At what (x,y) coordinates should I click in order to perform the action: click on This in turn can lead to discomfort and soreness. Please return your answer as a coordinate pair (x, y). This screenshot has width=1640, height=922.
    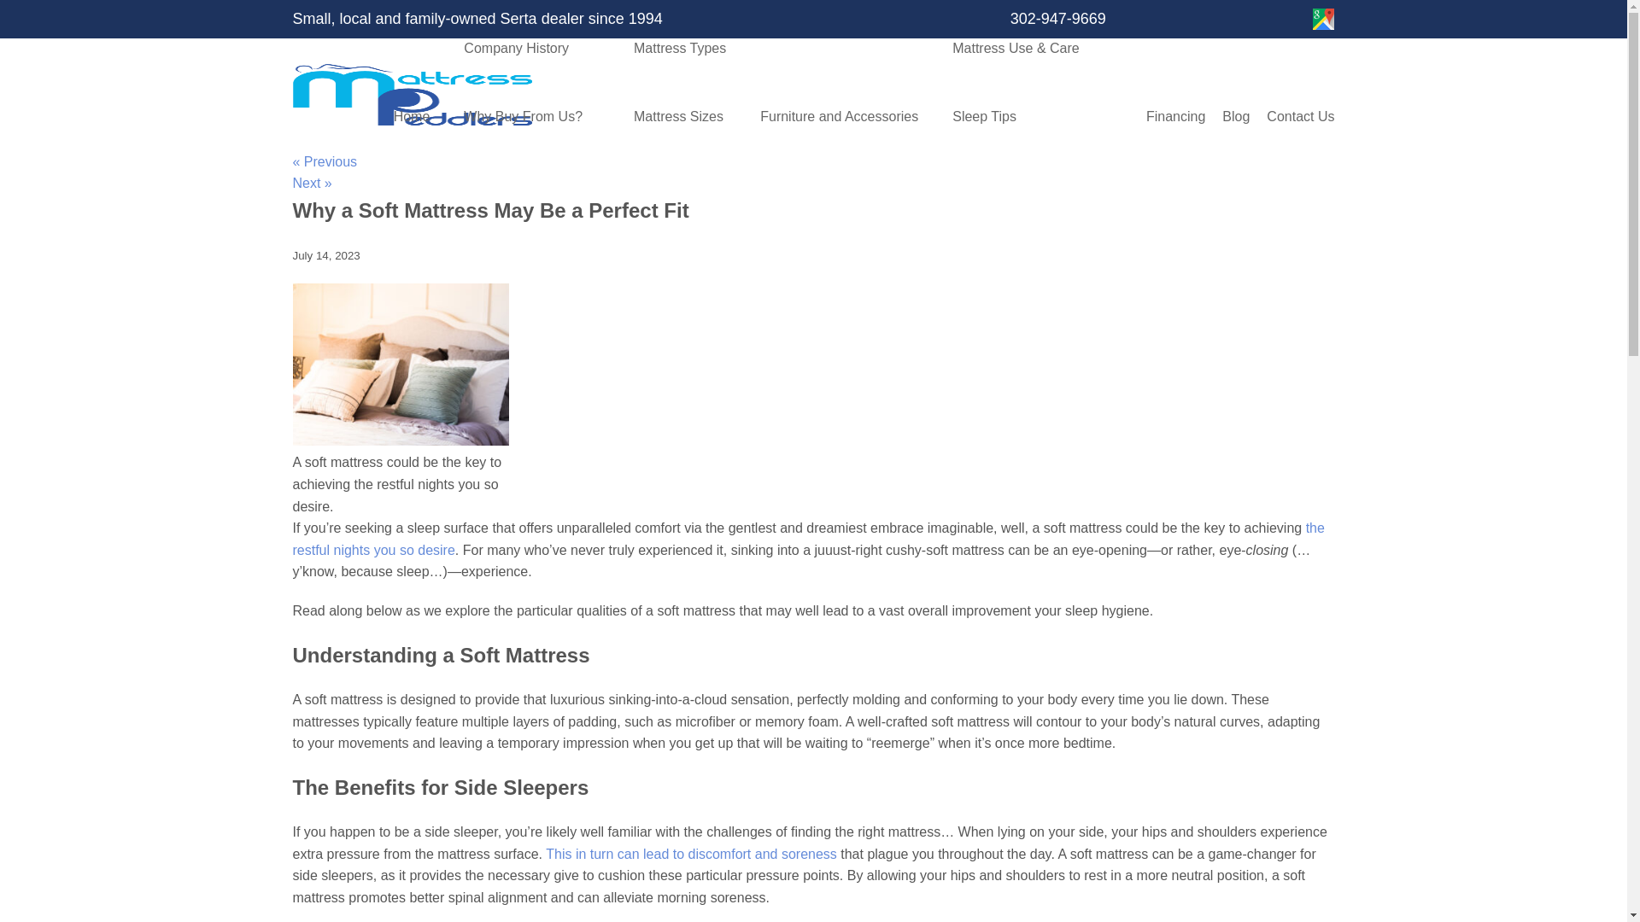
    Looking at the image, I should click on (691, 854).